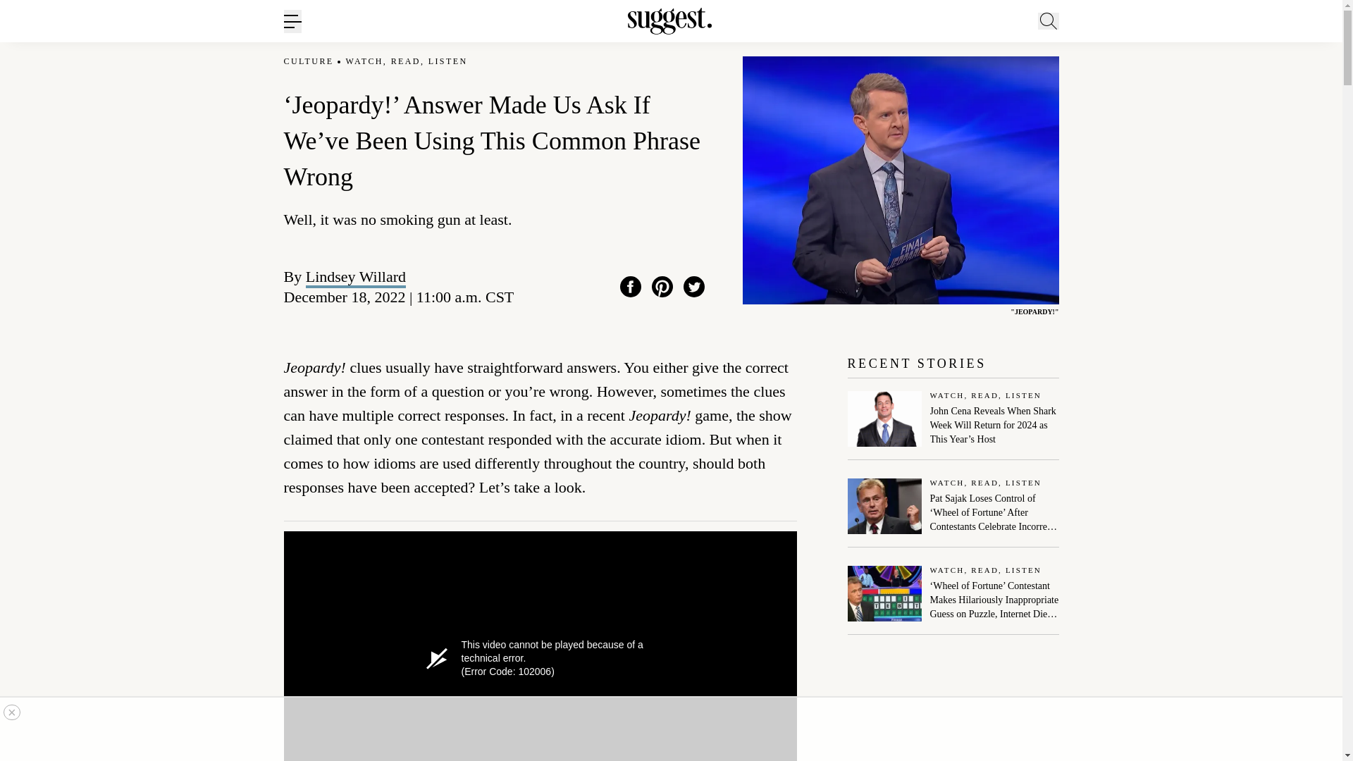 The width and height of the screenshot is (1353, 761). I want to click on Watch, Read, Listen, so click(995, 396).